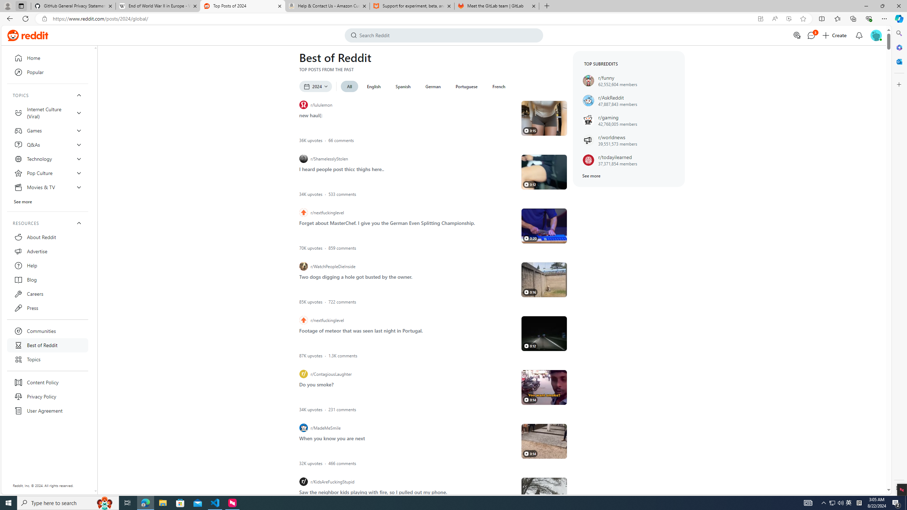  Describe the element at coordinates (629, 81) in the screenshot. I see `r/funny 62,552,604 members` at that location.